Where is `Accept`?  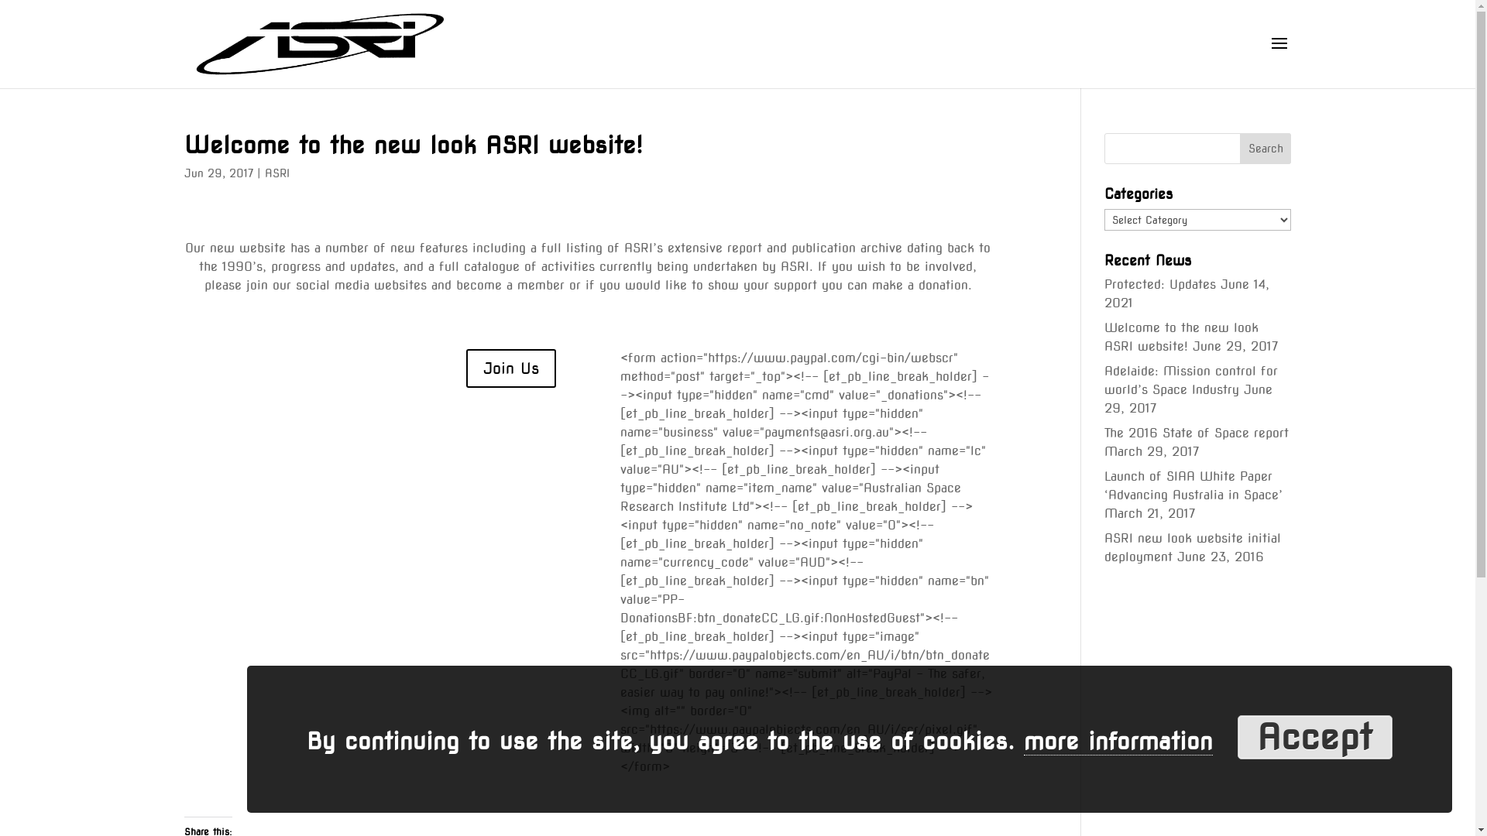 Accept is located at coordinates (1315, 737).